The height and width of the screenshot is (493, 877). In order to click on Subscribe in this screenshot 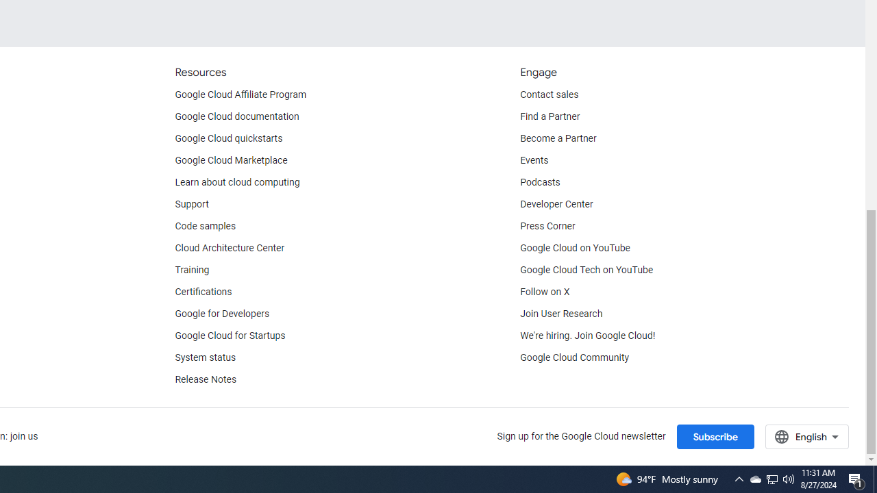, I will do `click(715, 436)`.